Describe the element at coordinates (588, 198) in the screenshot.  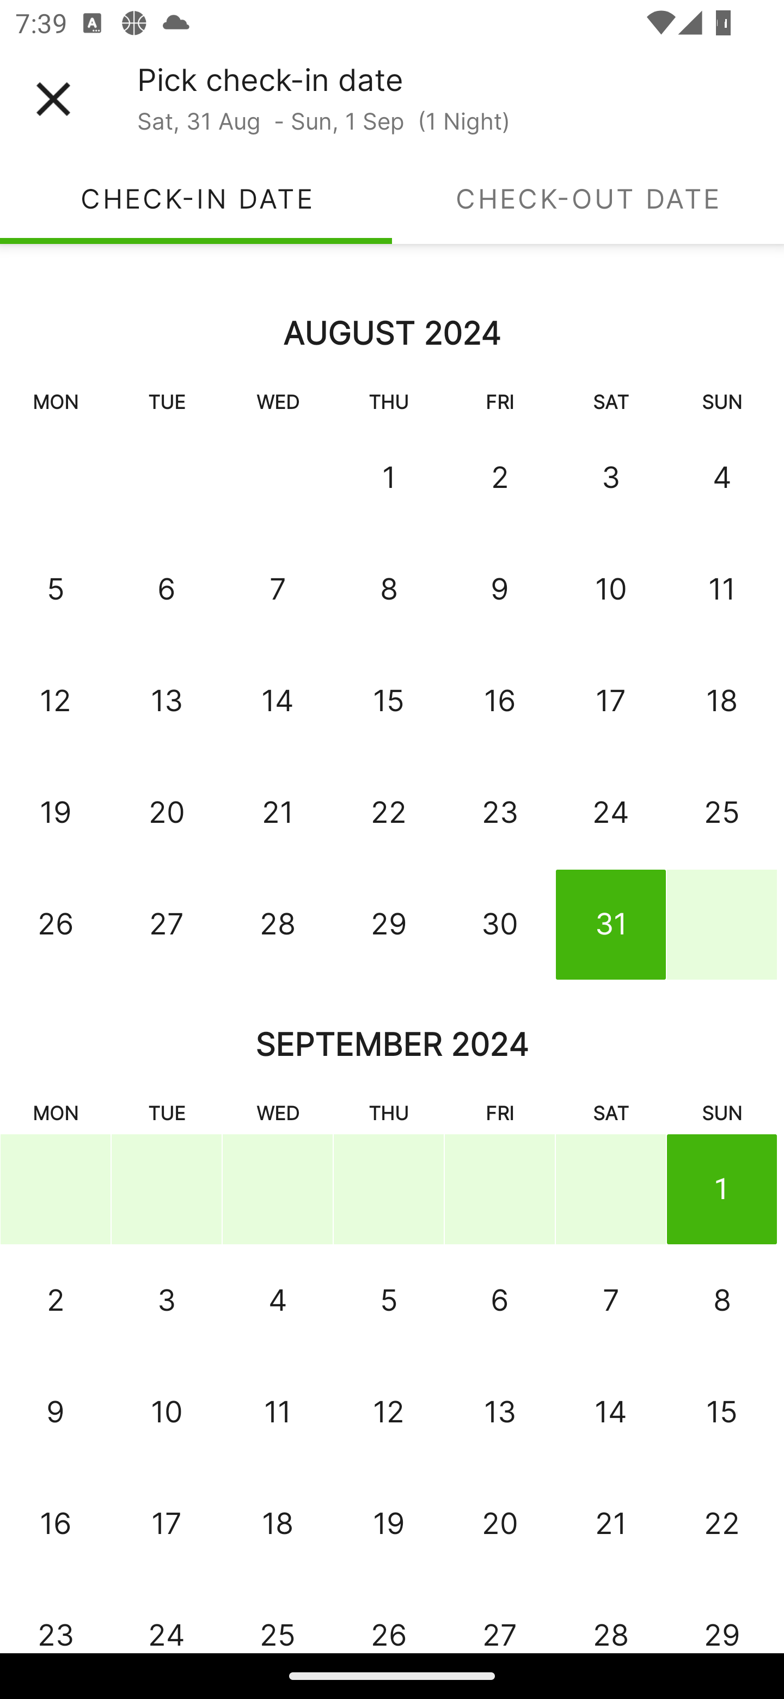
I see `Check-out Date CHECK-OUT DATE` at that location.